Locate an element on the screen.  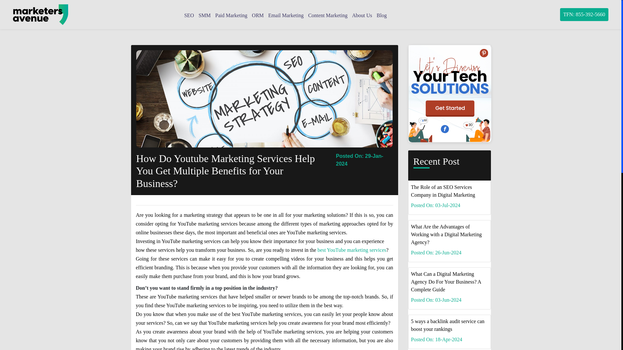
Paid Marketing is located at coordinates (231, 15).